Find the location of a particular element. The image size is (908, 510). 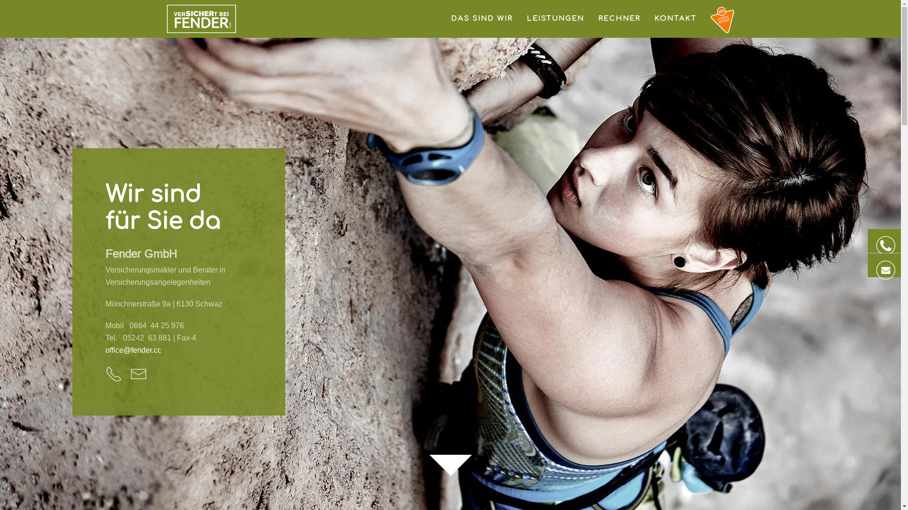

logo_fender_web-5969d172 image is located at coordinates (201, 19).